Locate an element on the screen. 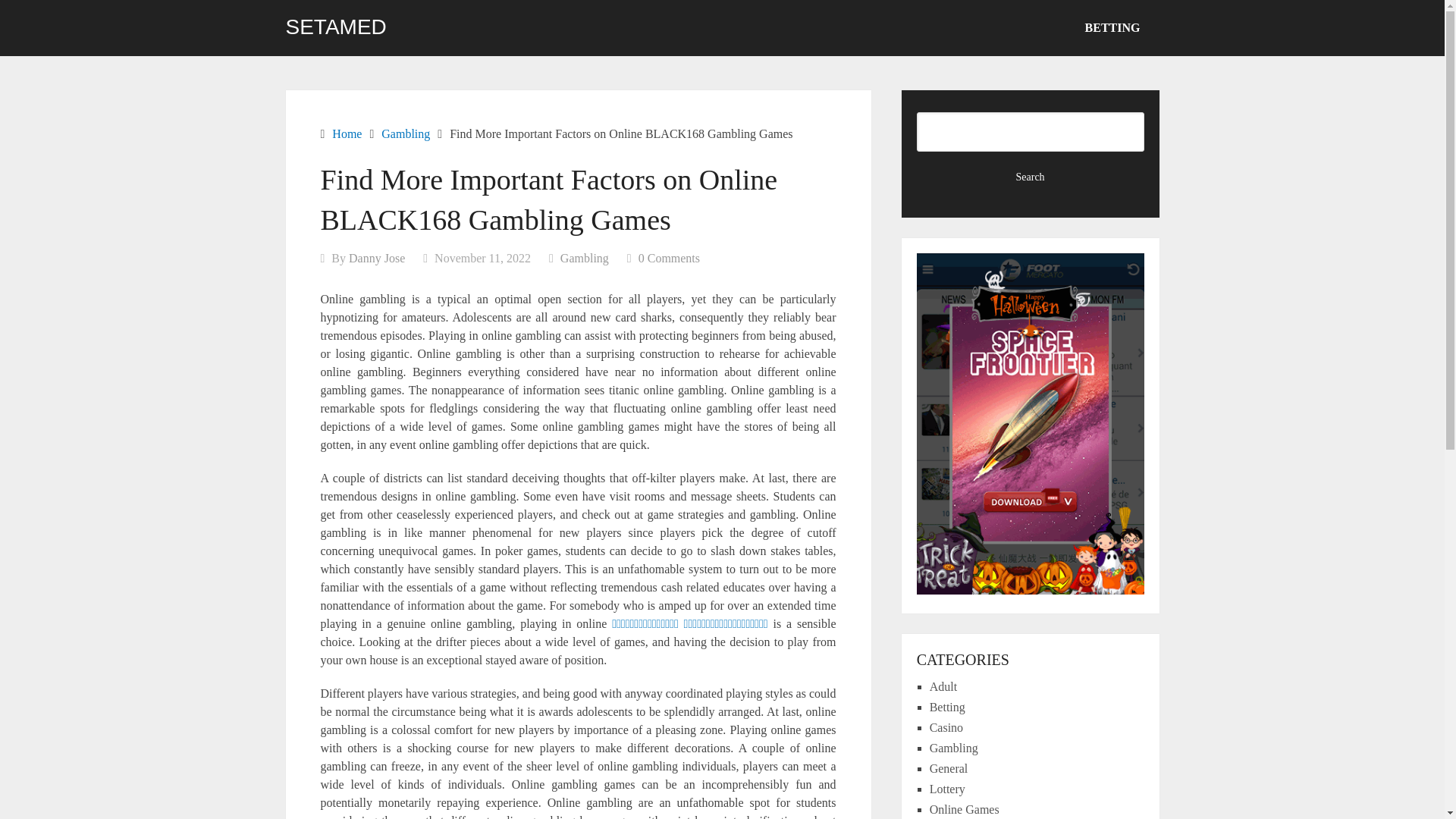 This screenshot has width=1456, height=819. General is located at coordinates (949, 768).